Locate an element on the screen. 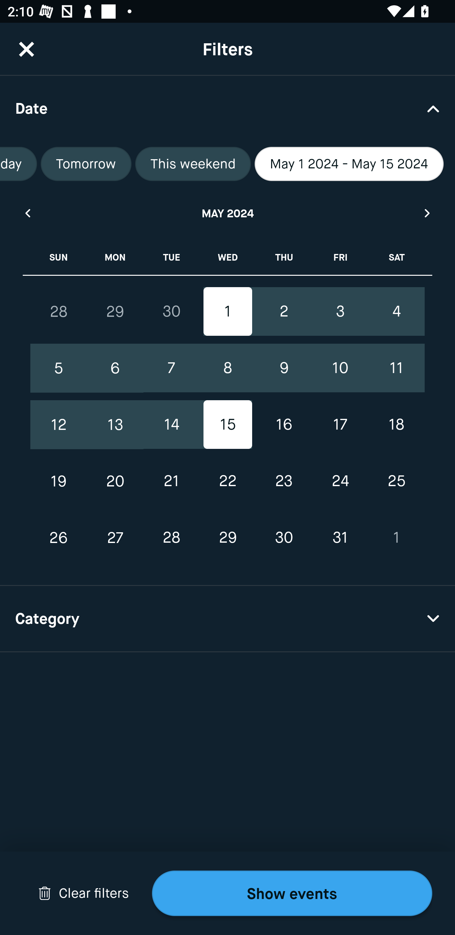 The image size is (455, 935). 20 is located at coordinates (115, 481).